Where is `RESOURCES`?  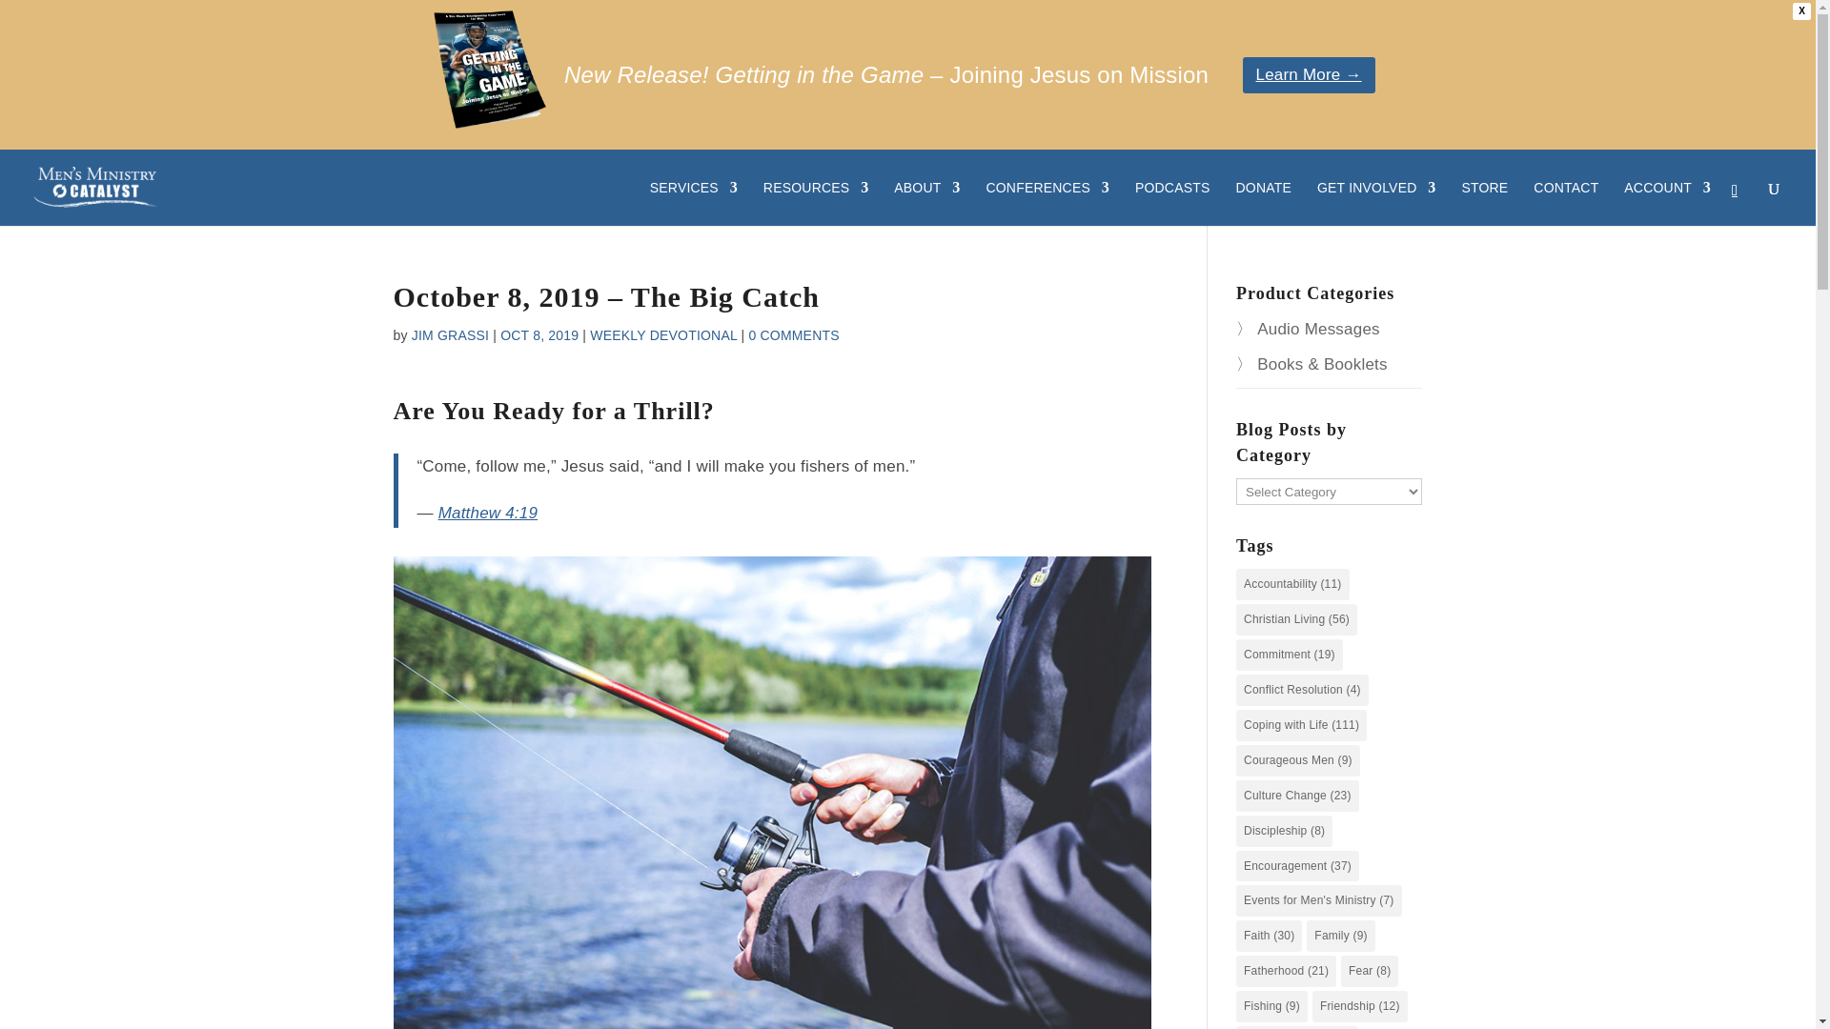
RESOURCES is located at coordinates (815, 203).